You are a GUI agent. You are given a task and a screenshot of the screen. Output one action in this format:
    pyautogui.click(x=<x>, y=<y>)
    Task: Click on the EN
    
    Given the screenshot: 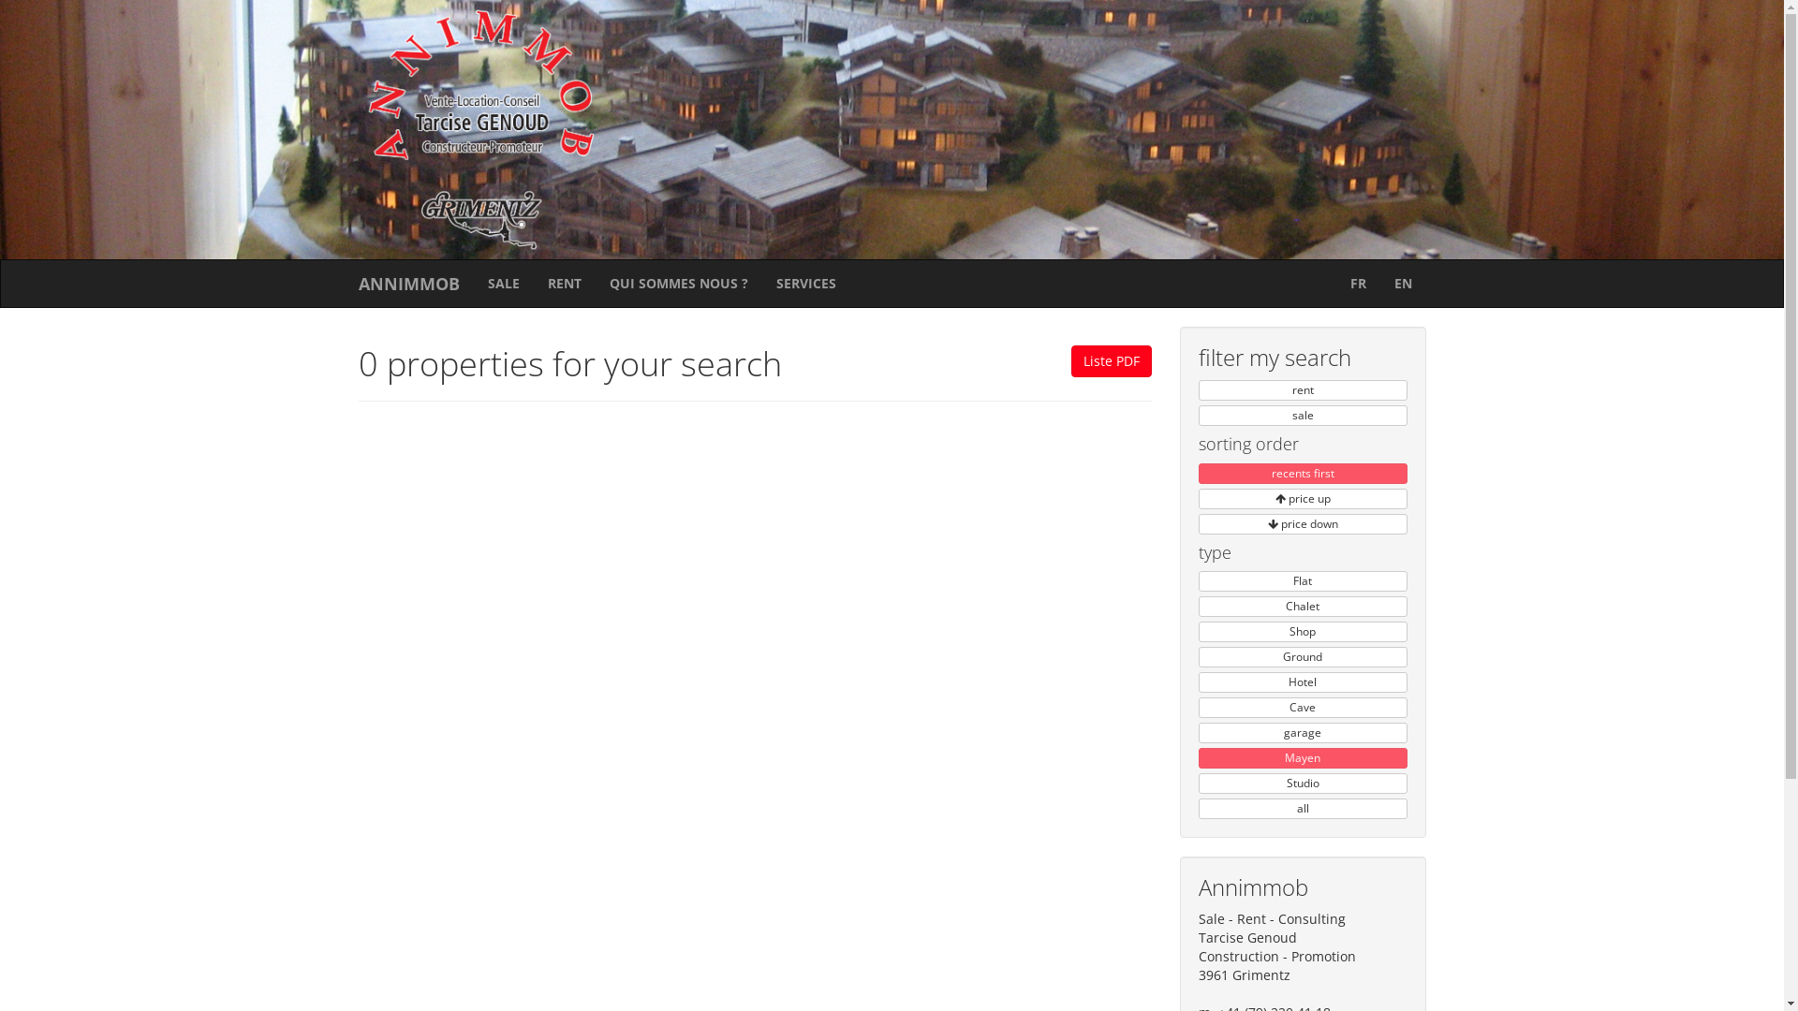 What is the action you would take?
    pyautogui.click(x=1403, y=284)
    